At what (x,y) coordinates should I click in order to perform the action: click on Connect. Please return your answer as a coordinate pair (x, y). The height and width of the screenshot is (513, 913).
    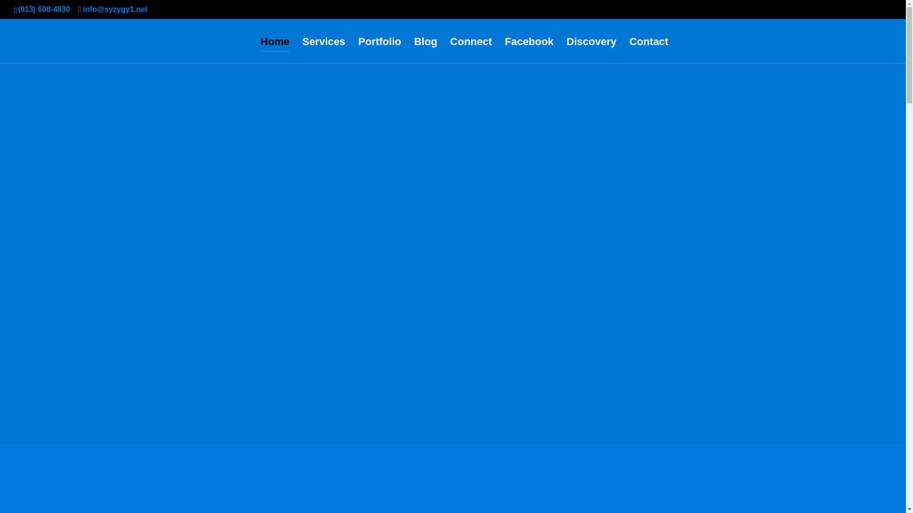
    Looking at the image, I should click on (471, 50).